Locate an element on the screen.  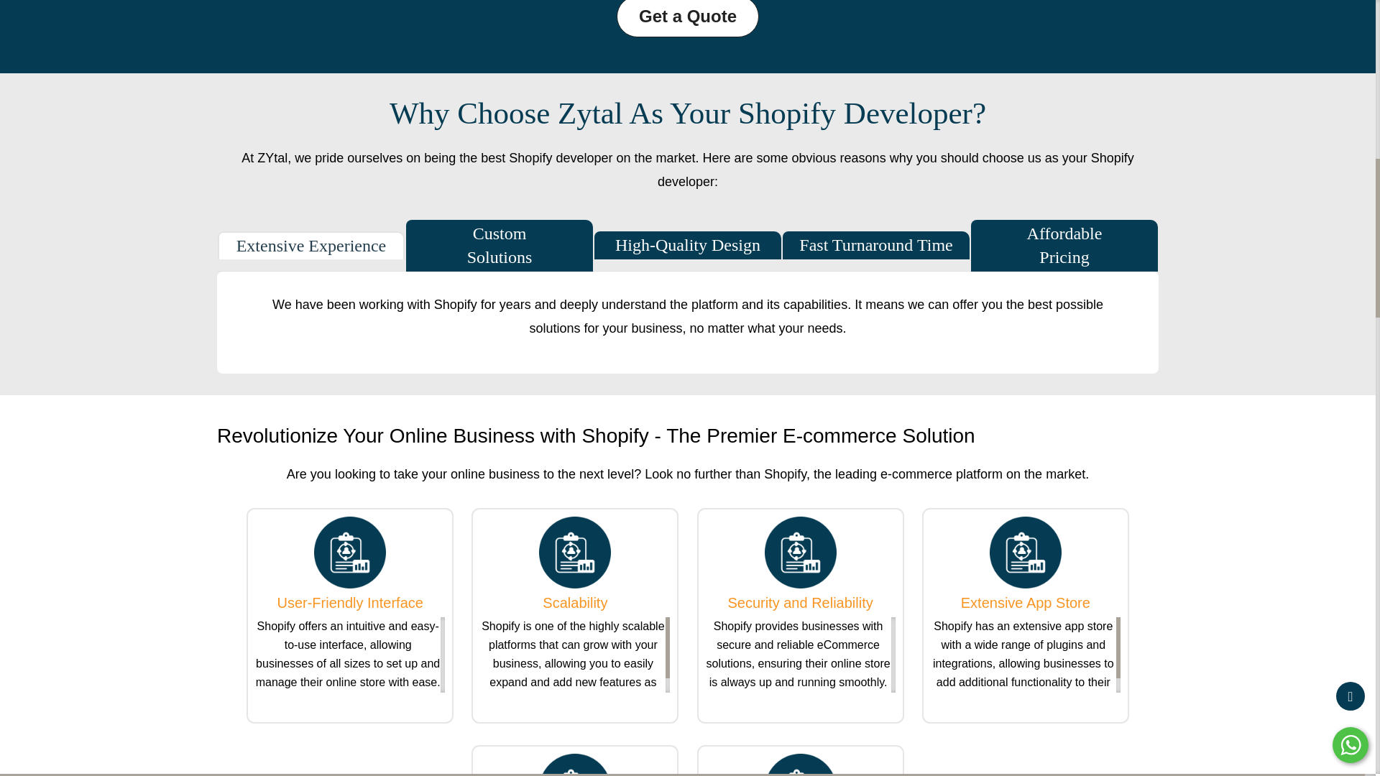
Wordpress is located at coordinates (1025, 552).